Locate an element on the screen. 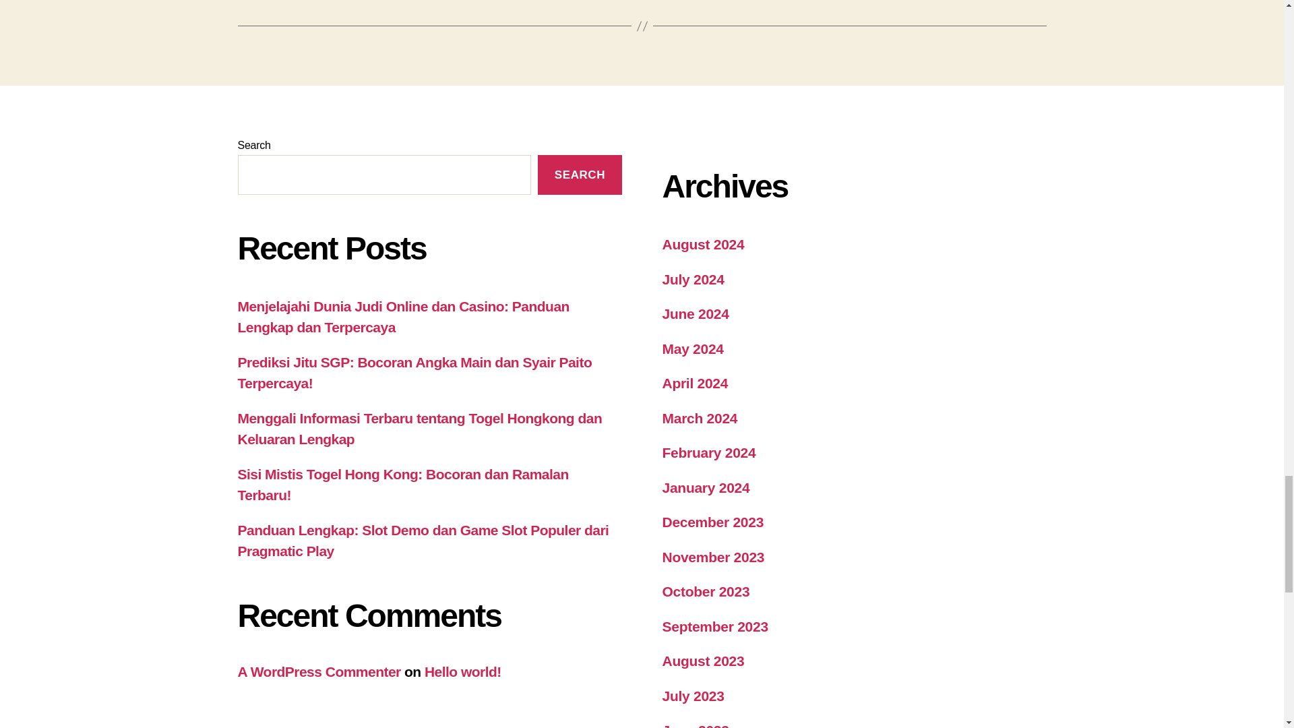 This screenshot has width=1294, height=728. A WordPress Commenter is located at coordinates (318, 671).